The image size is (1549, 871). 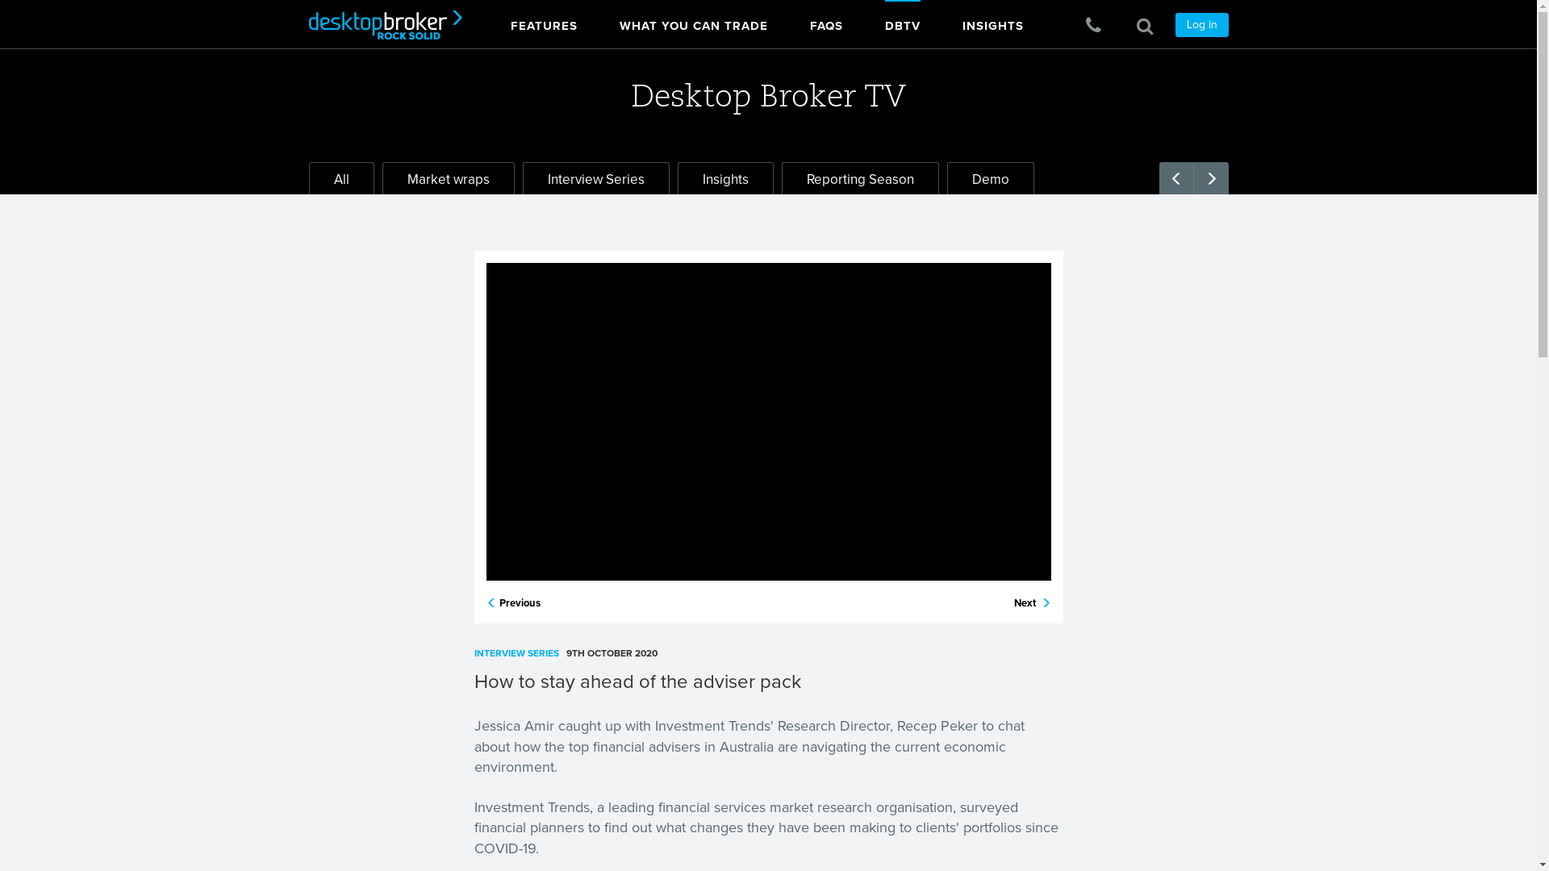 I want to click on Contact Support, so click(x=1094, y=26).